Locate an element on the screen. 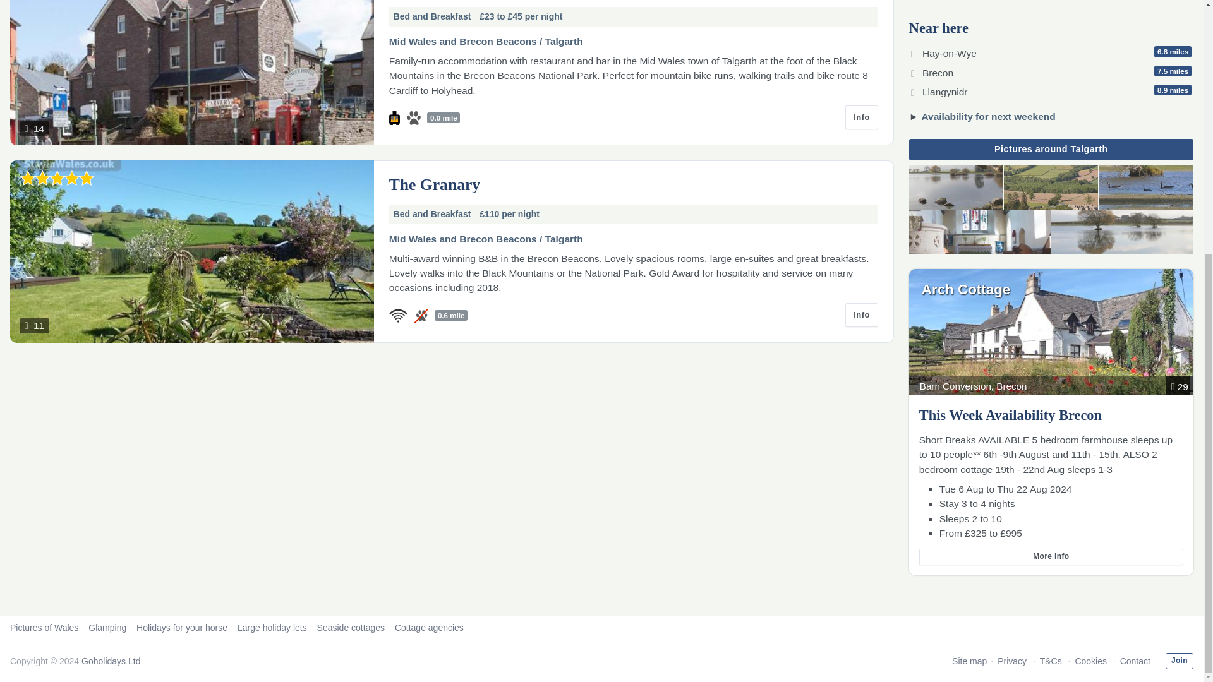 This screenshot has width=1213, height=682. Glamping is located at coordinates (350, 628).